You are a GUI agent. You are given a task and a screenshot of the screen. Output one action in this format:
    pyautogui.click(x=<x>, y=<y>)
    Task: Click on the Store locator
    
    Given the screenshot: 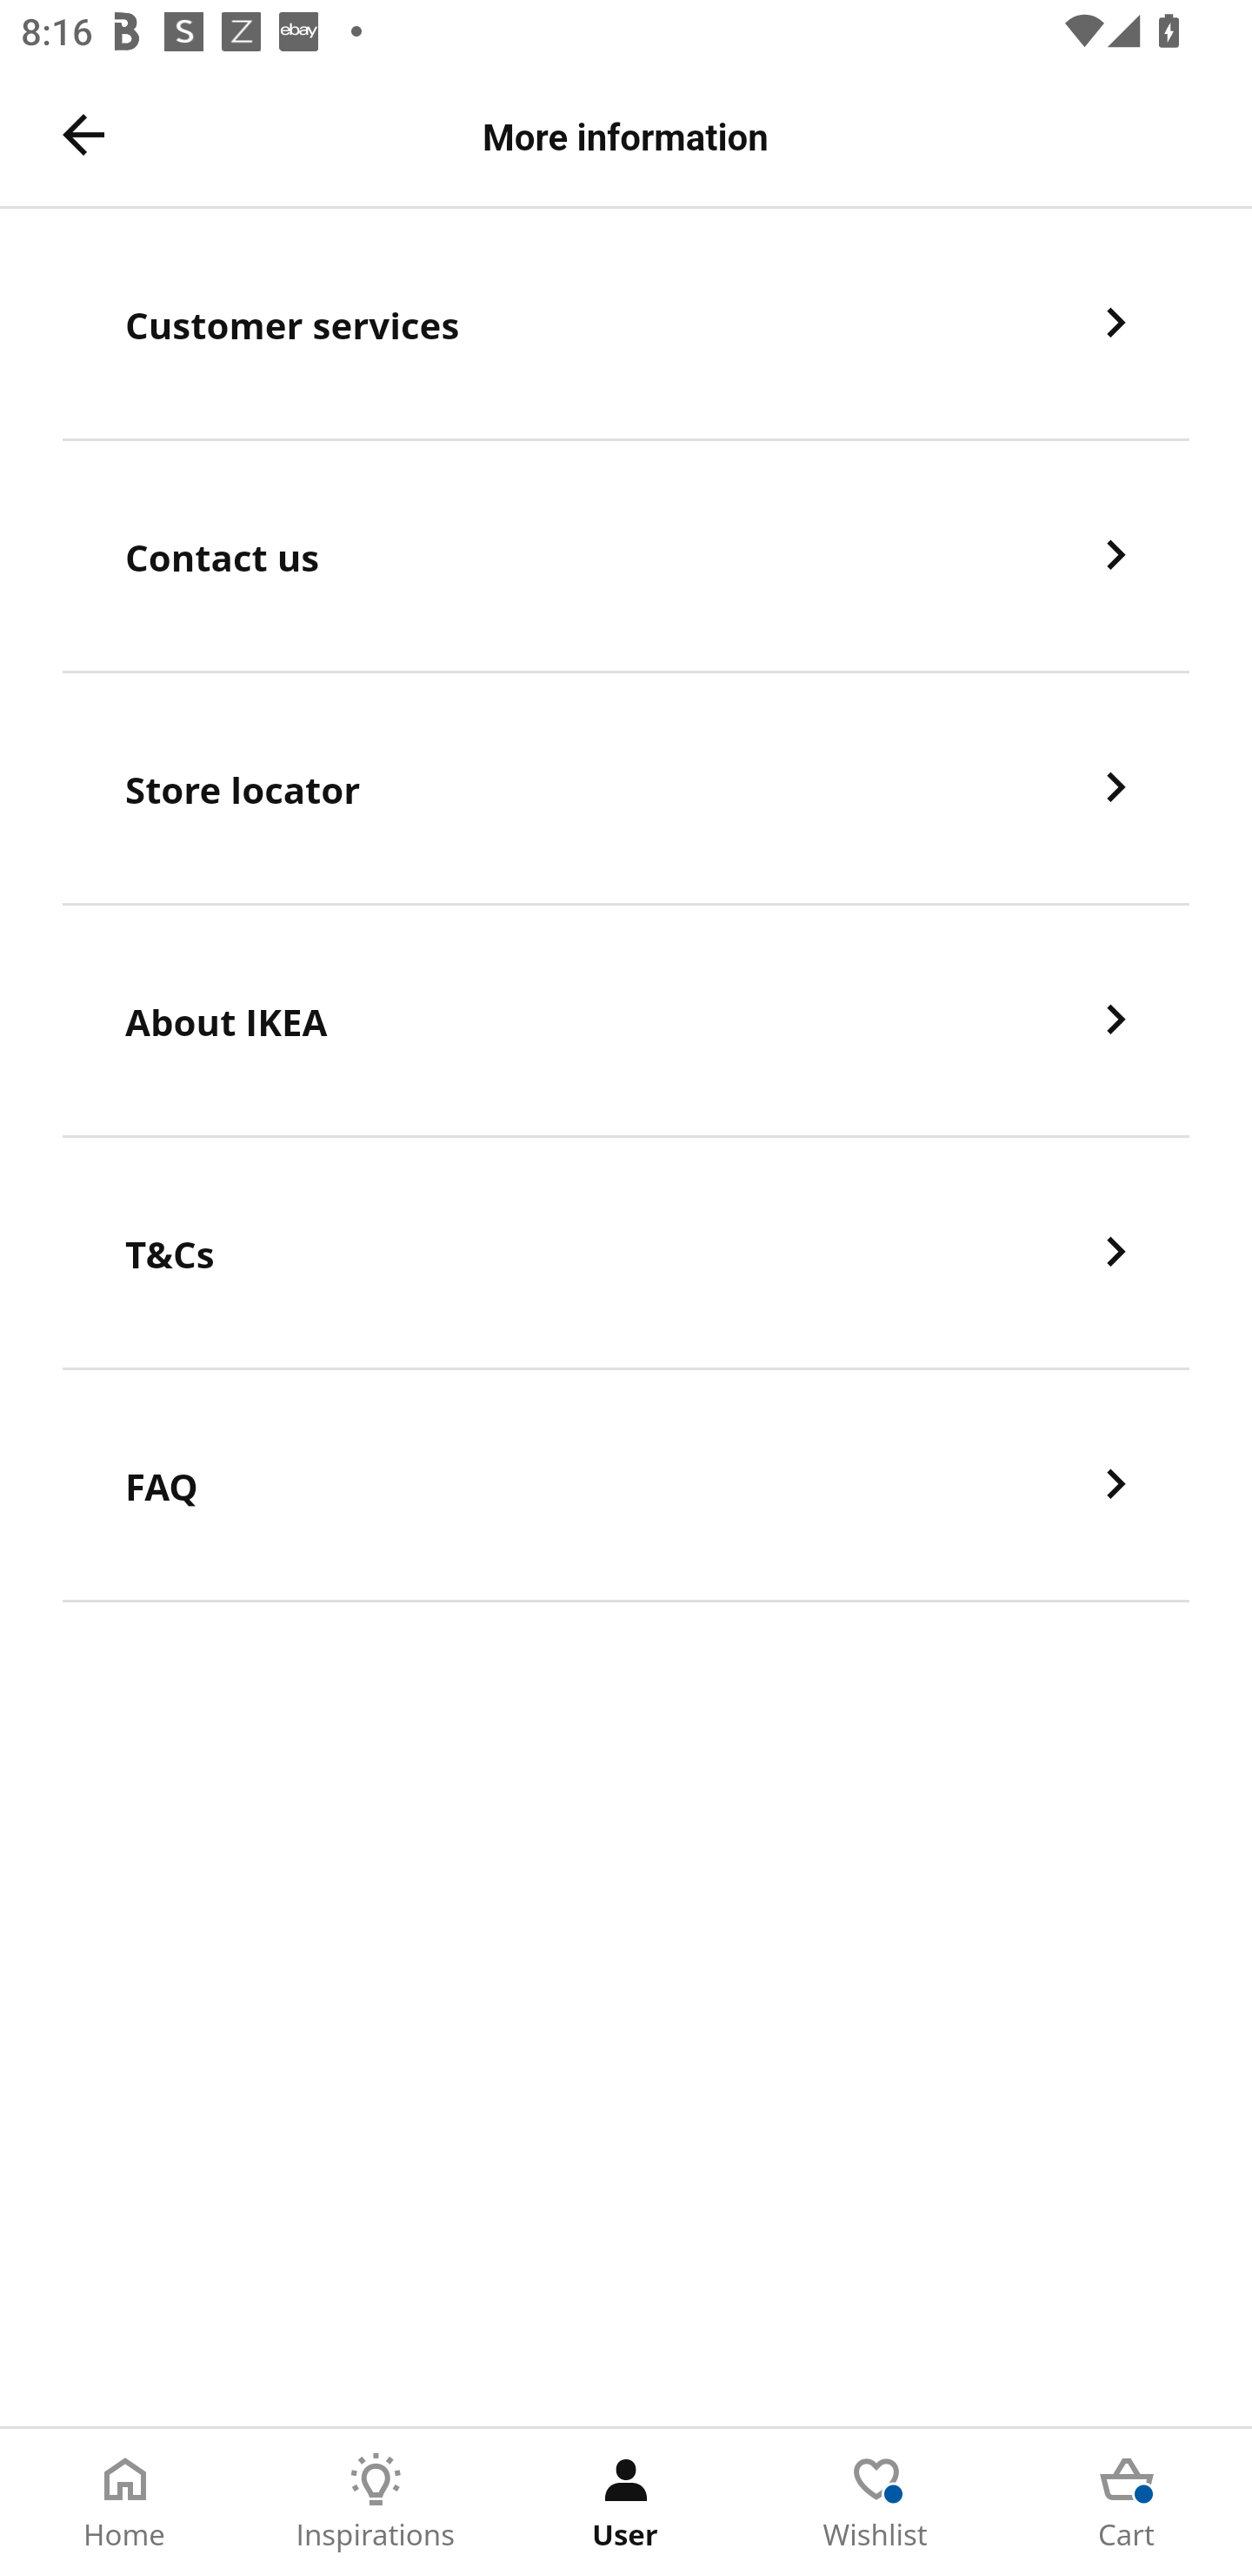 What is the action you would take?
    pyautogui.click(x=626, y=788)
    